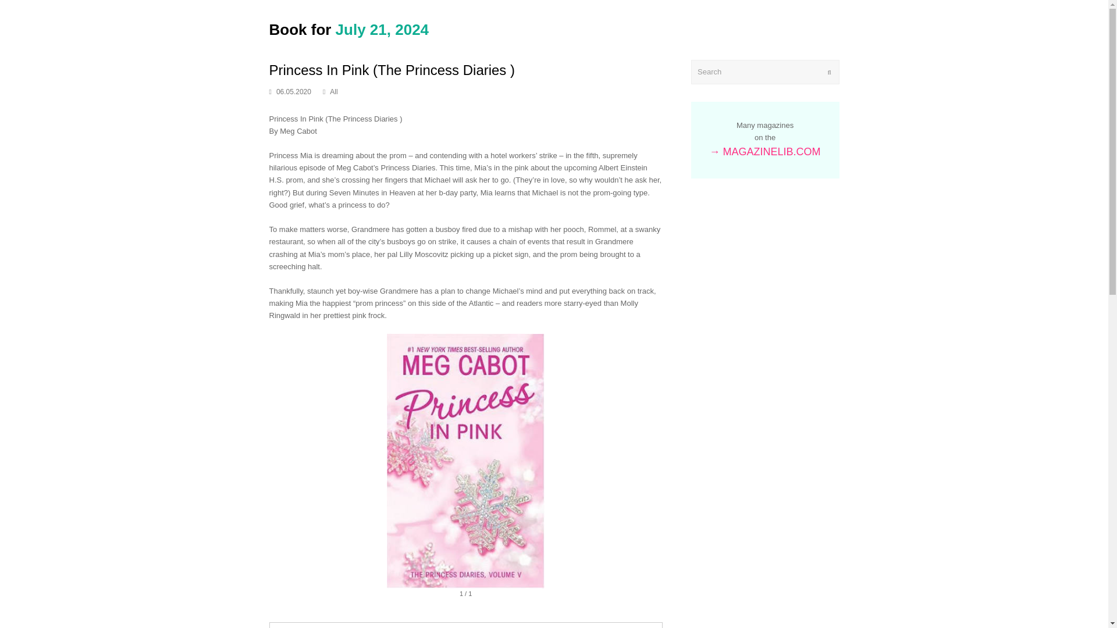  Describe the element at coordinates (349, 29) in the screenshot. I see `New books every day - PDF, FB2 download` at that location.